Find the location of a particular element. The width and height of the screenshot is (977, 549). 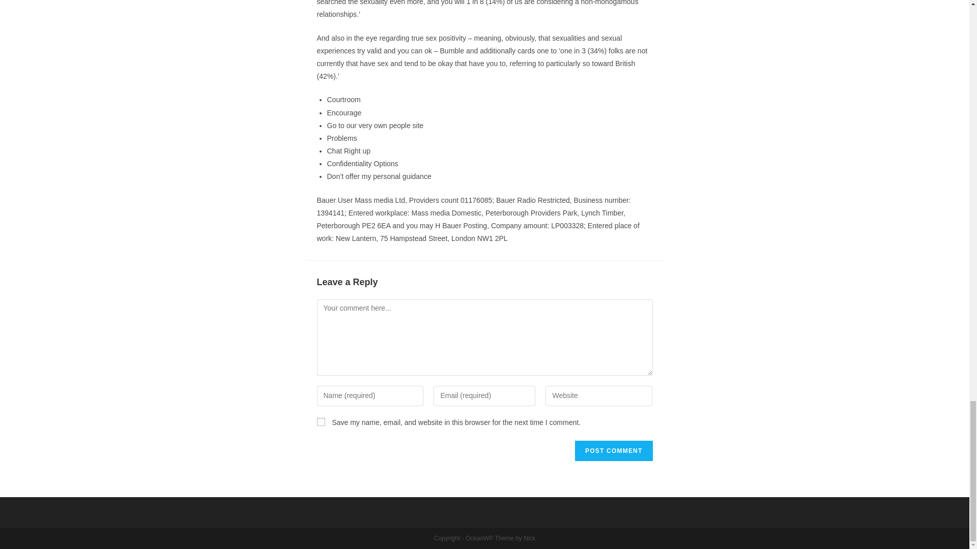

yes is located at coordinates (321, 422).